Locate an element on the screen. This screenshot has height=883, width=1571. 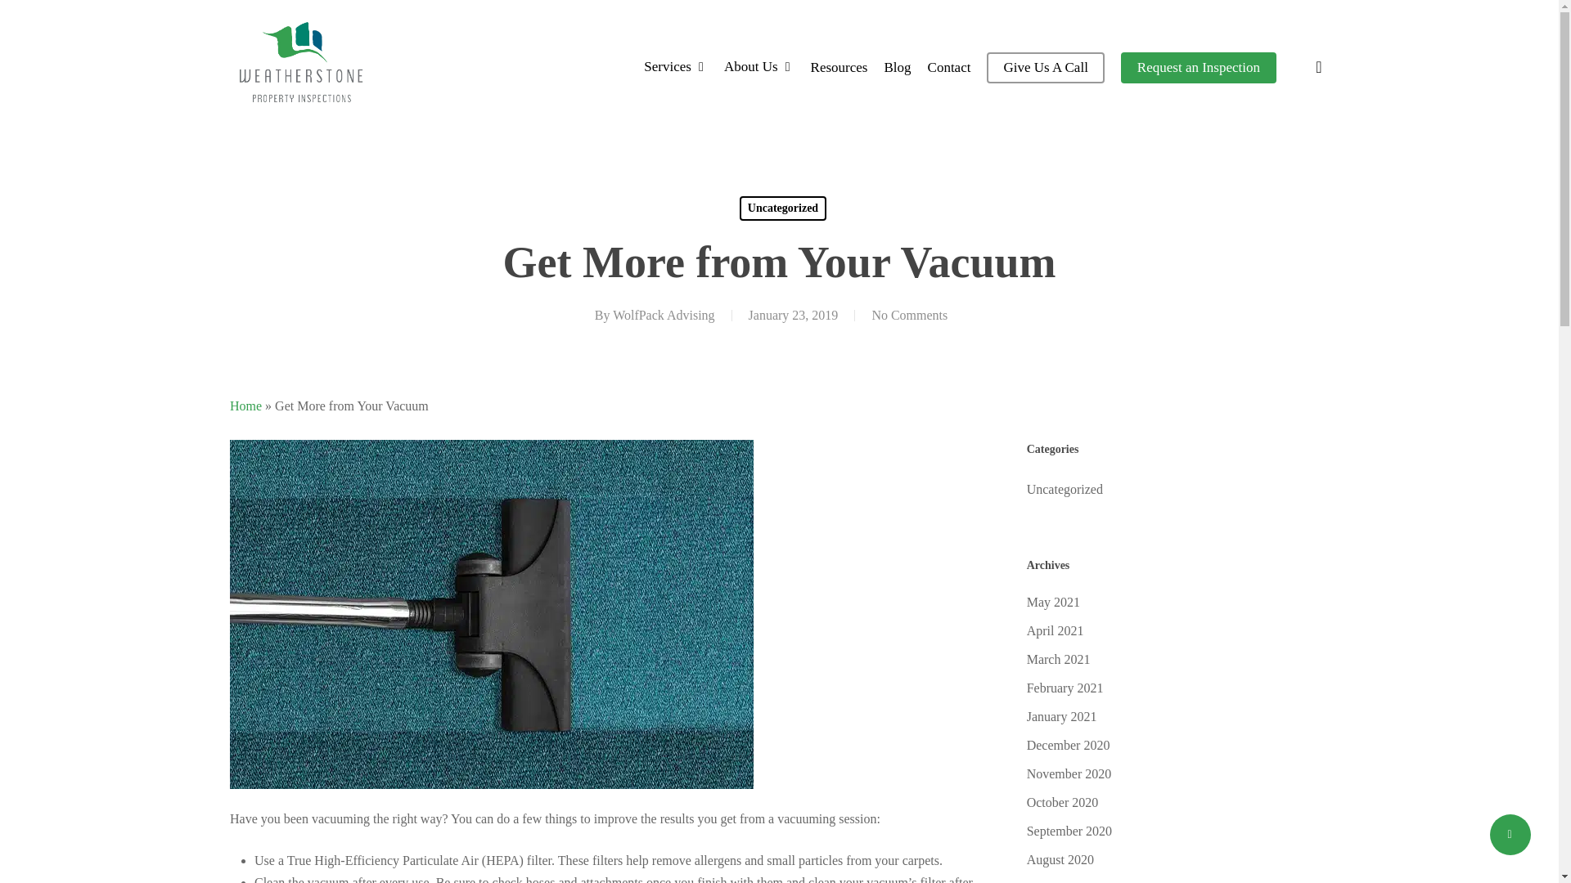
November 2020 is located at coordinates (1178, 773).